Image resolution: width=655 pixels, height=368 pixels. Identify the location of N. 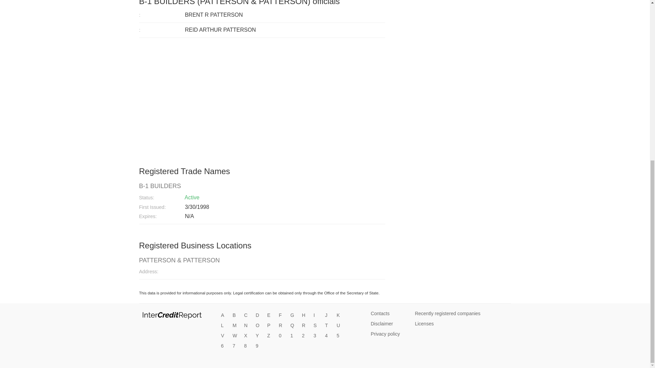
(248, 326).